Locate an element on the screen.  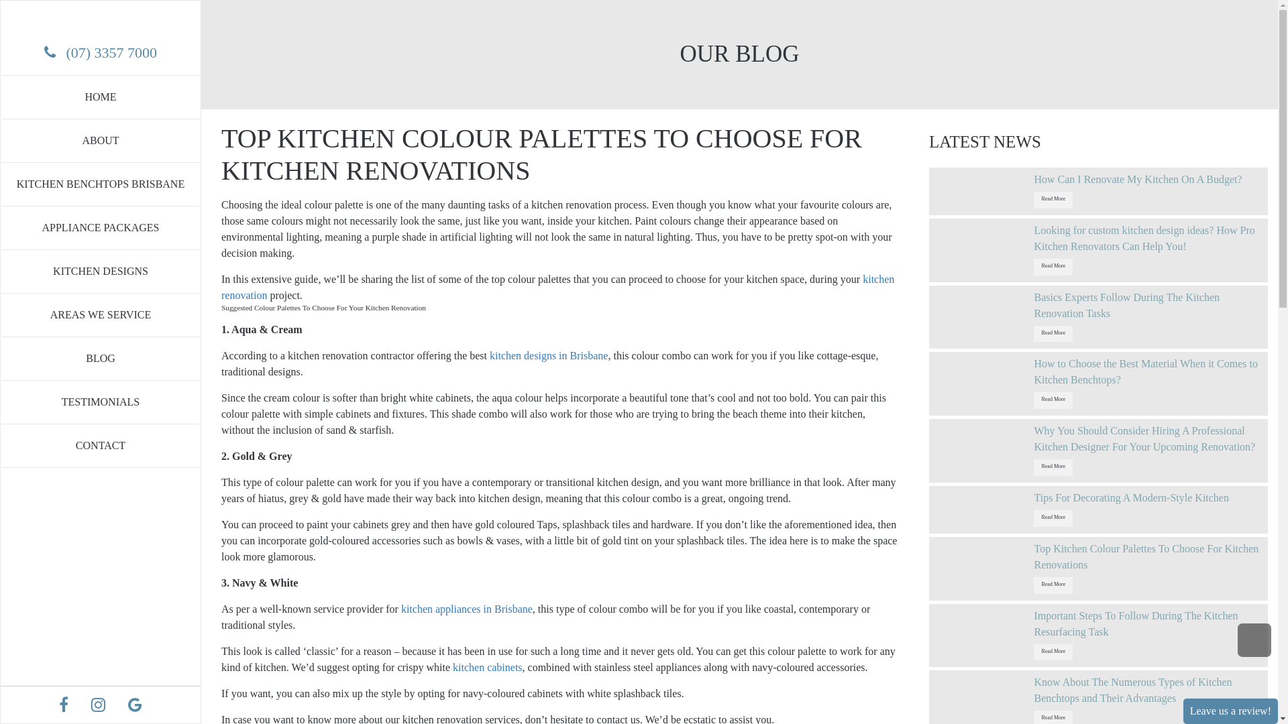
AREAS WE SERVICE is located at coordinates (101, 315).